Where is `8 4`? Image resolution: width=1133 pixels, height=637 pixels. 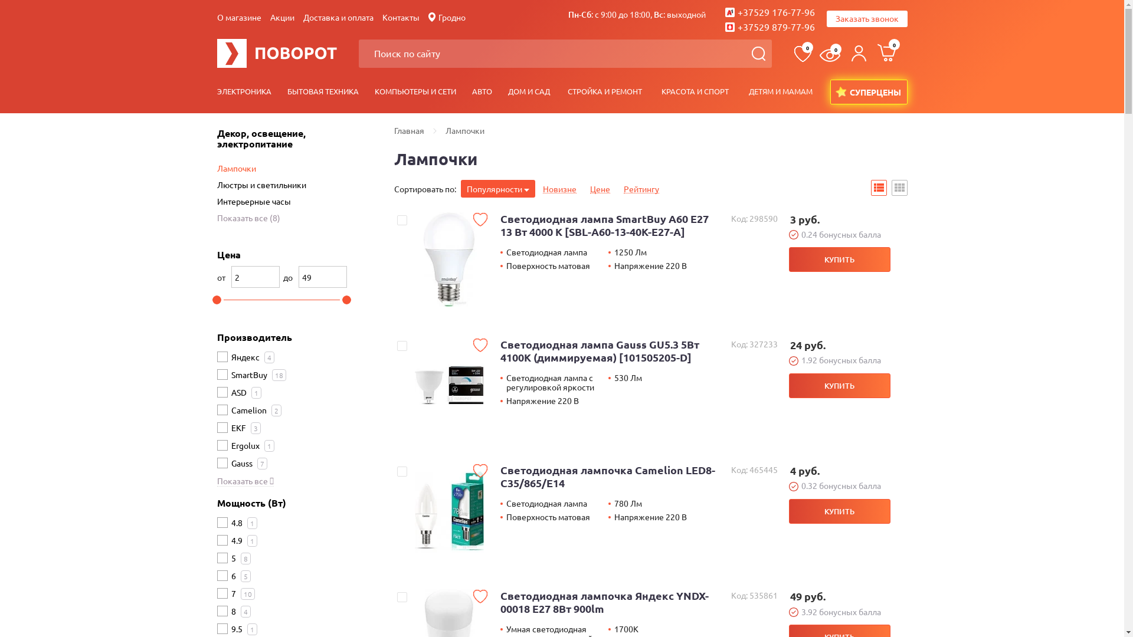 8 4 is located at coordinates (241, 610).